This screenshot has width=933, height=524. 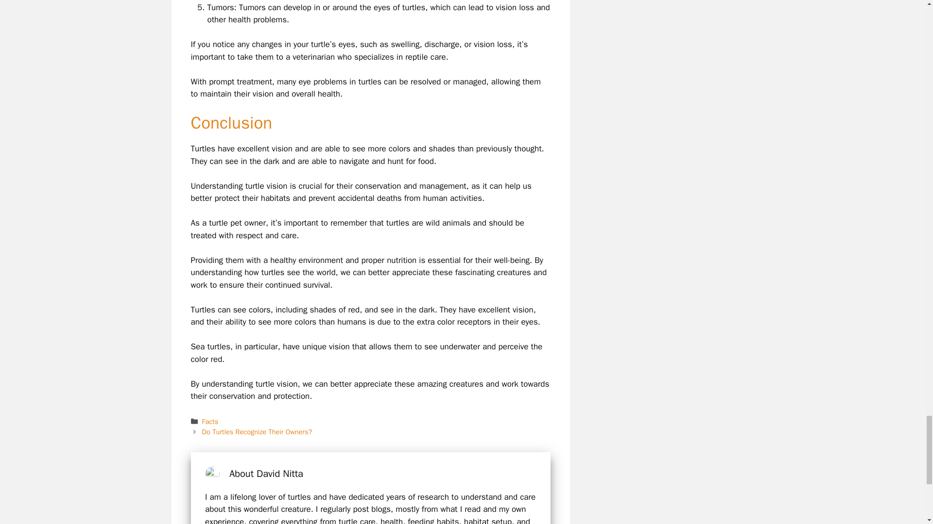 I want to click on Facts, so click(x=210, y=421).